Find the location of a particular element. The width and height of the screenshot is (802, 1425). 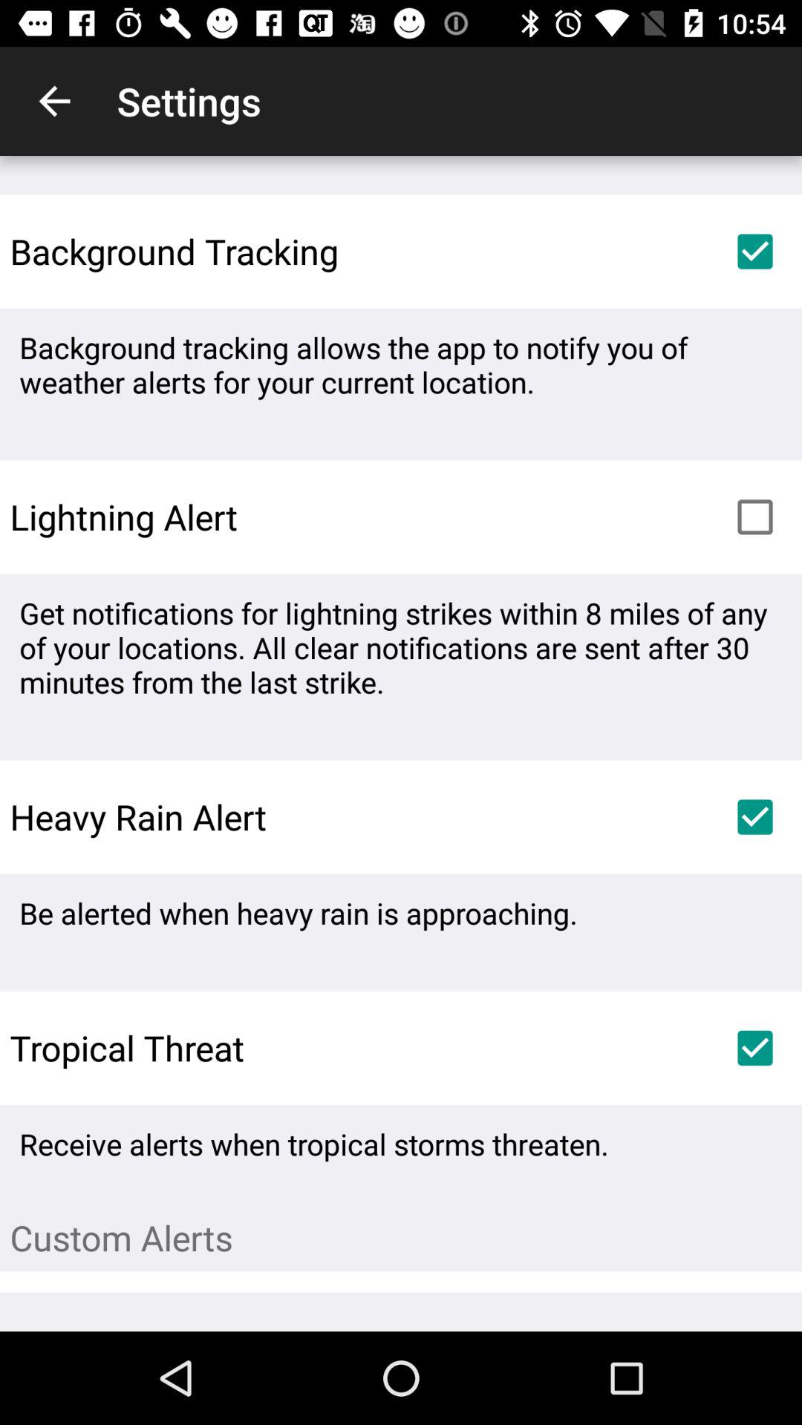

open tropical threat icon is located at coordinates (122, 1048).